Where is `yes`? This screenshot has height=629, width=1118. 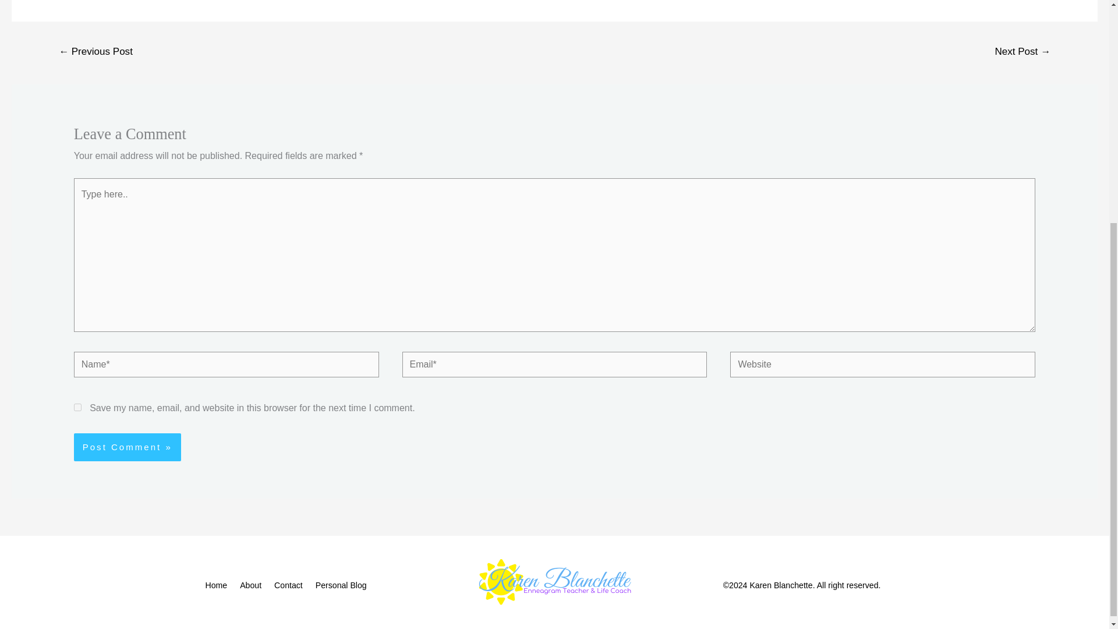
yes is located at coordinates (77, 408).